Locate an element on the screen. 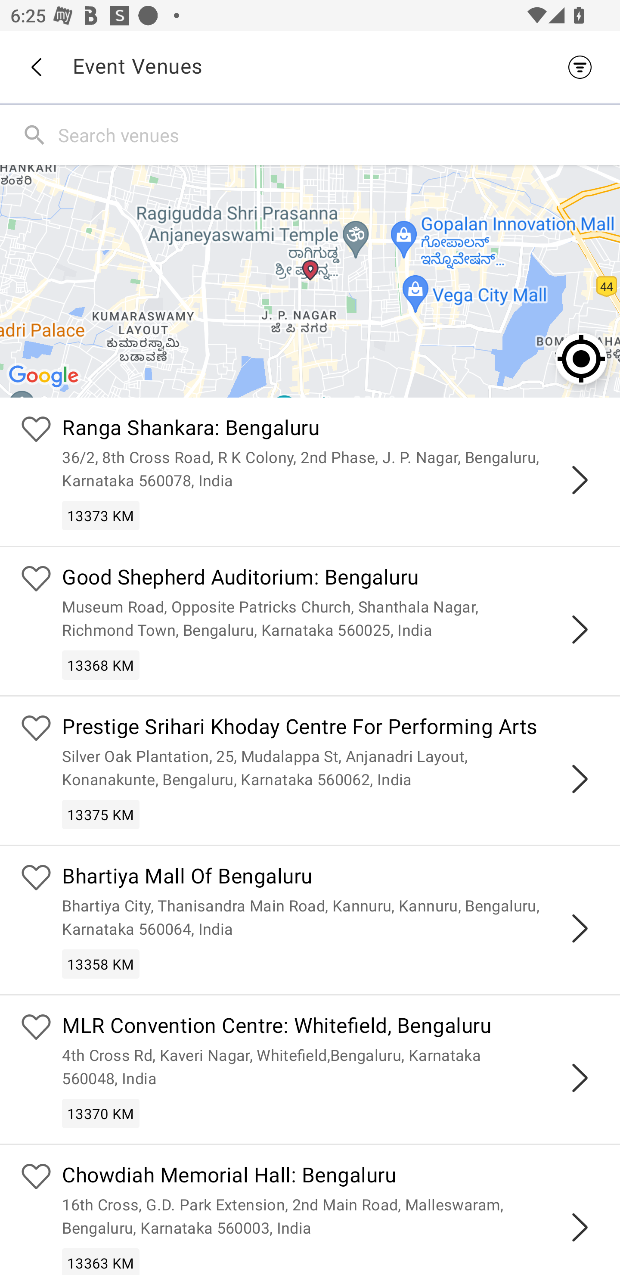 The height and width of the screenshot is (1275, 620).  is located at coordinates (580, 929).